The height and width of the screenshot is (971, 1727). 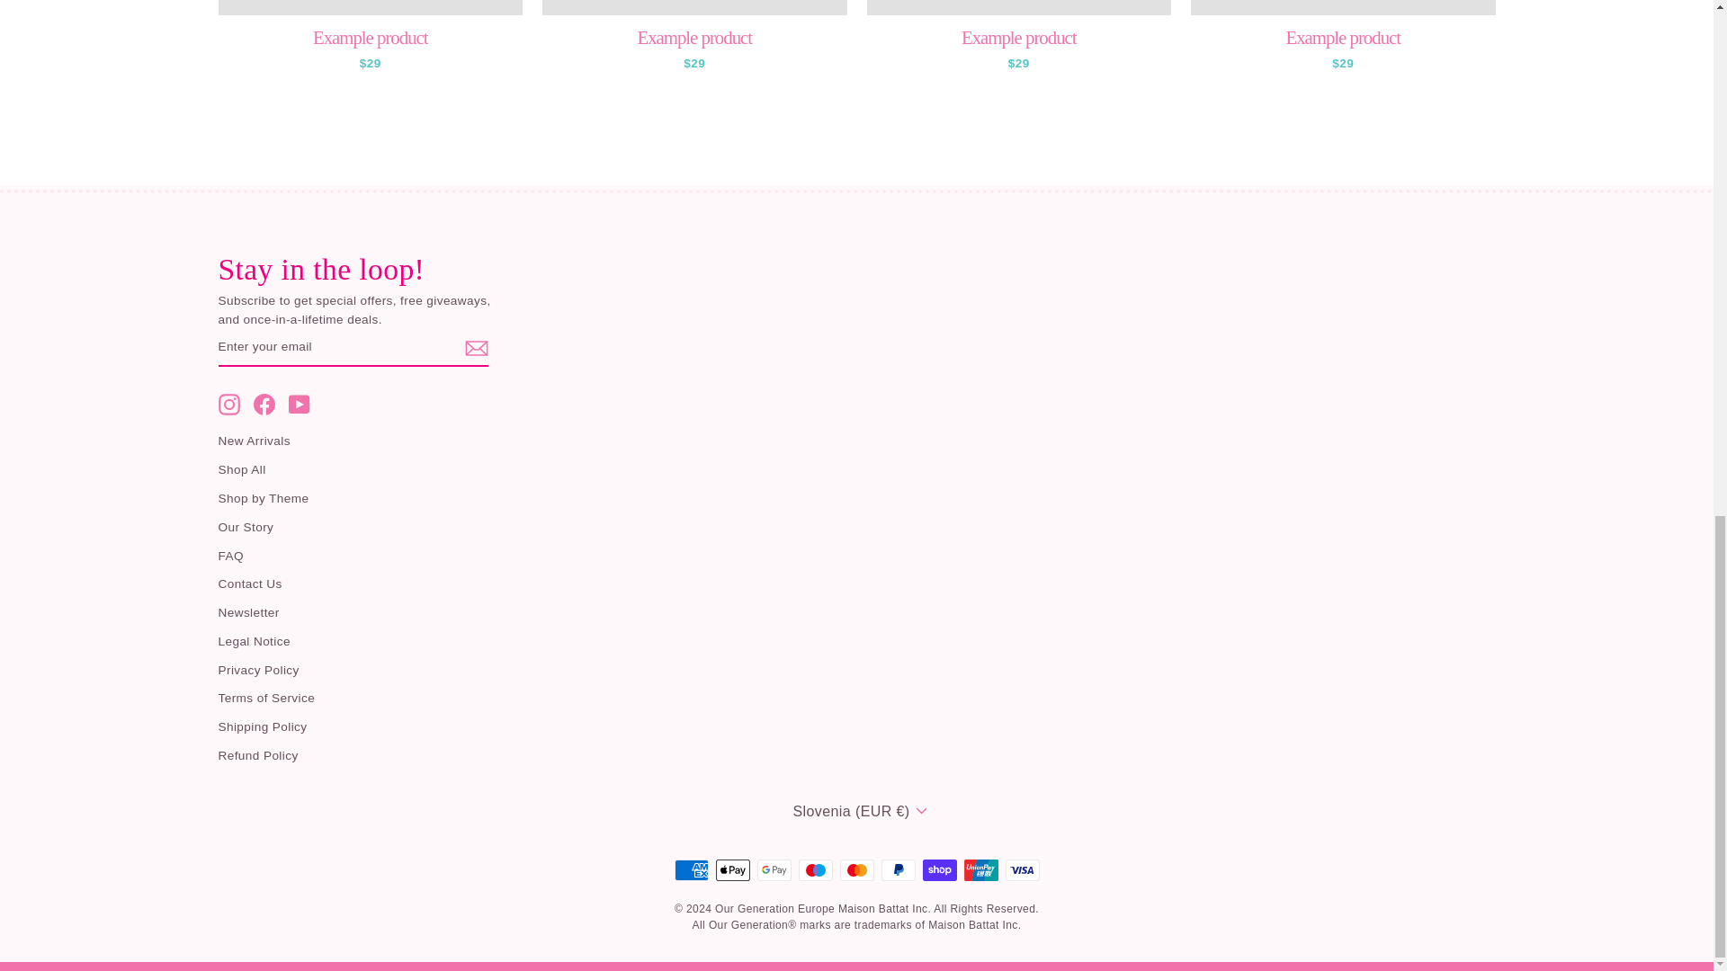 I want to click on Our Generation Europe on Instagram, so click(x=228, y=405).